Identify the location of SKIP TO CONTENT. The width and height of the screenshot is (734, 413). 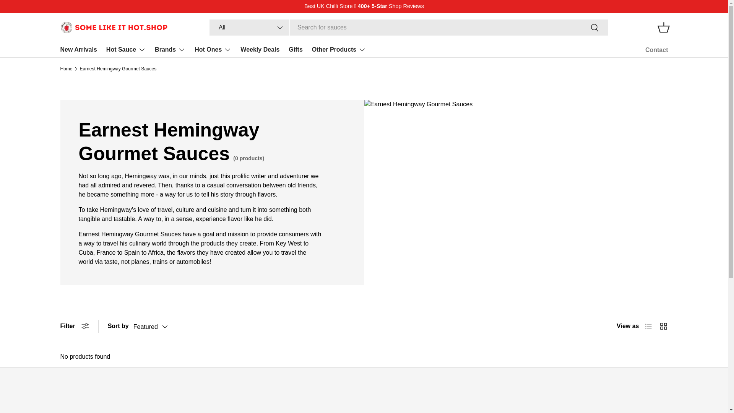
(35, 11).